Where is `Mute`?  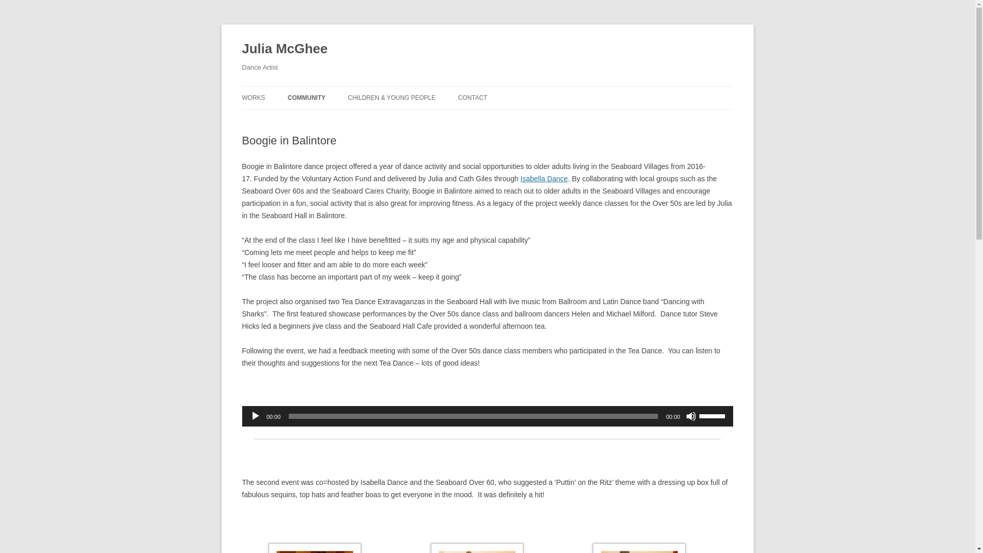
Mute is located at coordinates (691, 416).